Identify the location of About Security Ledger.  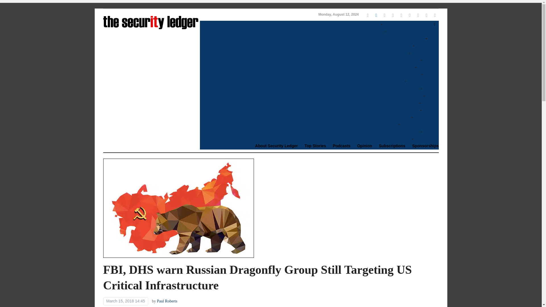
(404, 24).